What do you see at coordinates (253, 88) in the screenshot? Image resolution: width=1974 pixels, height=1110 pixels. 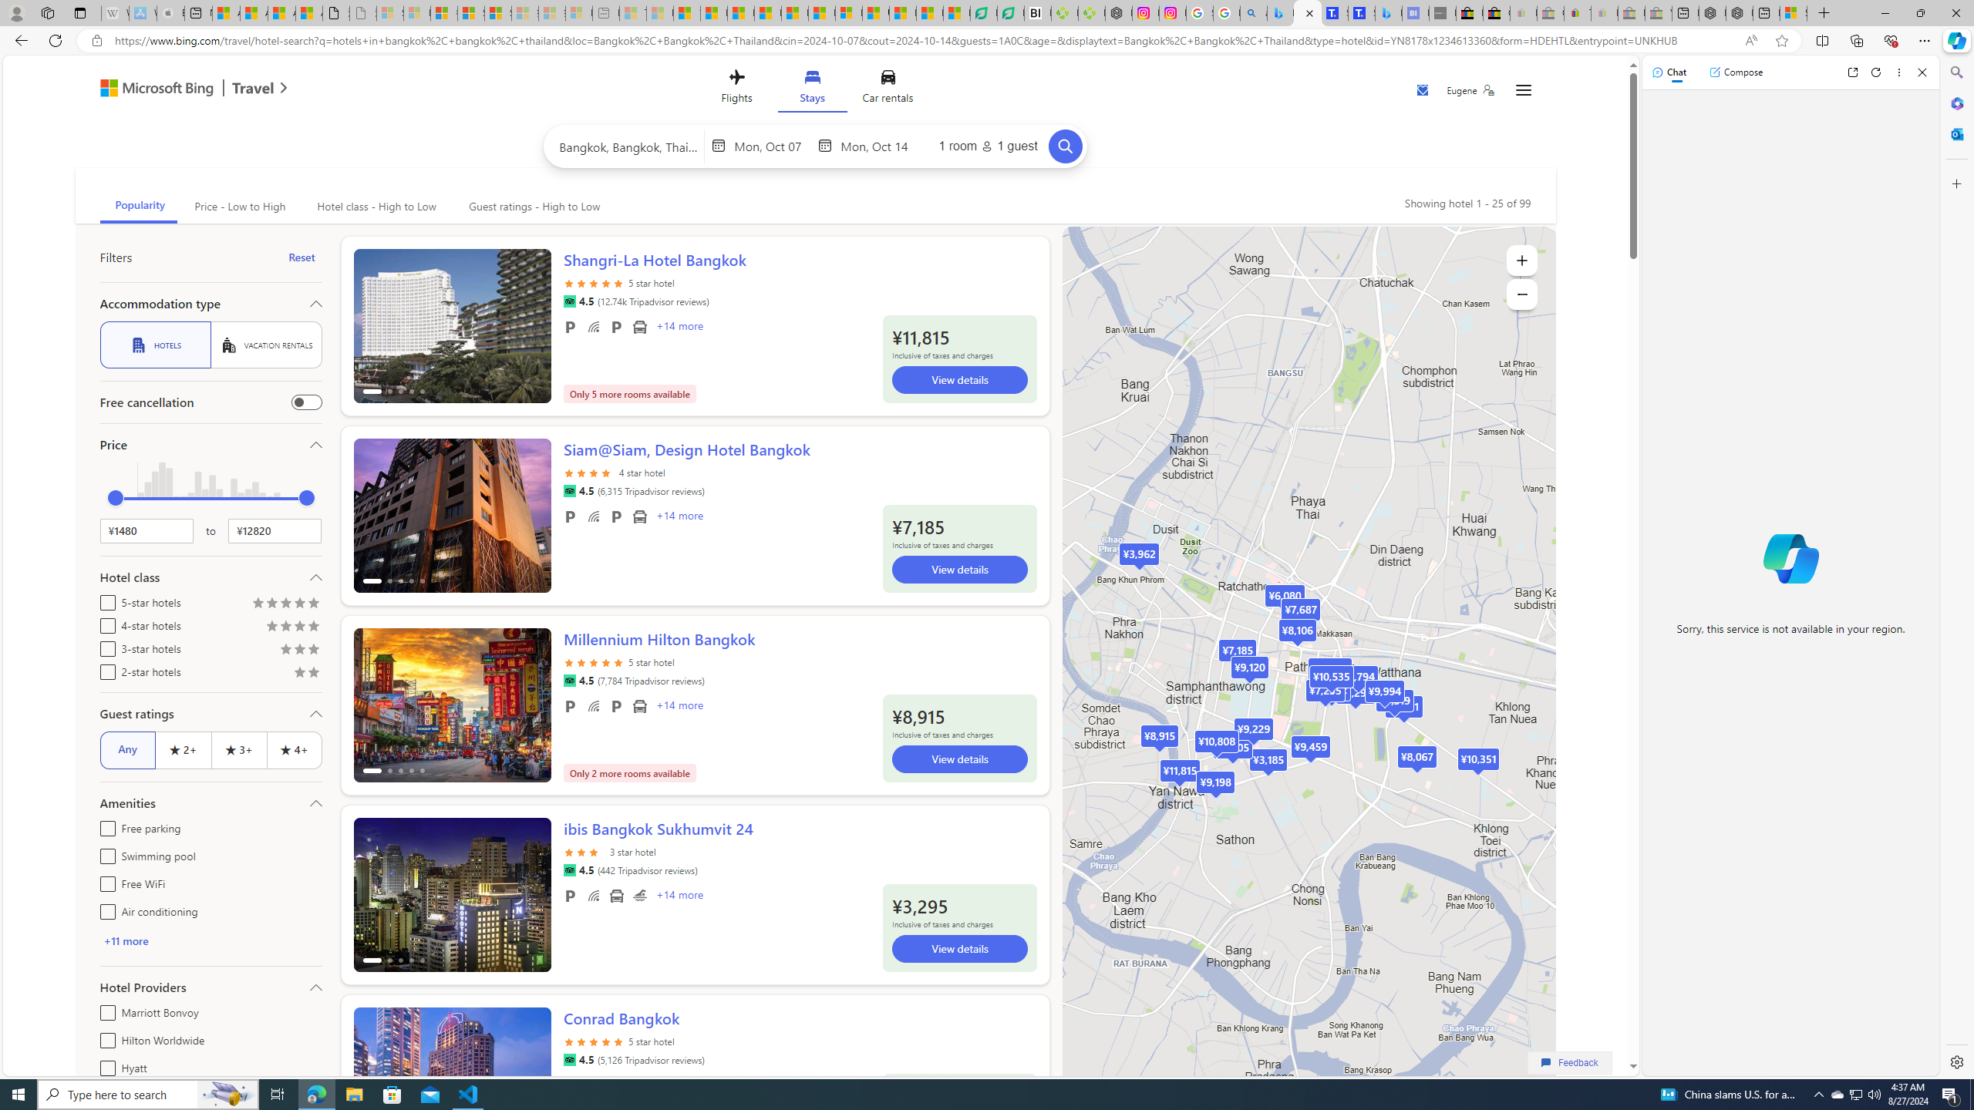 I see `Class: msft-travel-logo` at bounding box center [253, 88].